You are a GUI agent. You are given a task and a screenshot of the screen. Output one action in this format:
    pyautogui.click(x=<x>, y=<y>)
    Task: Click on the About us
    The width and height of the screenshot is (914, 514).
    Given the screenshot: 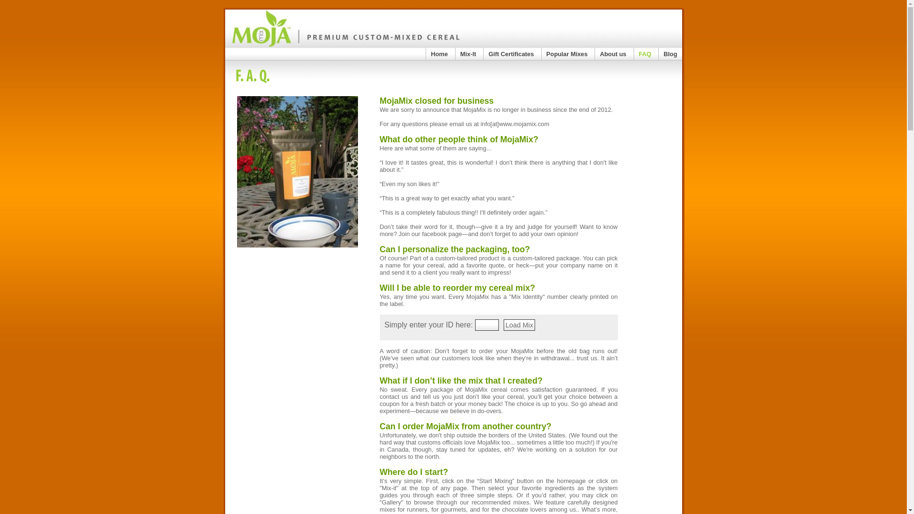 What is the action you would take?
    pyautogui.click(x=613, y=54)
    